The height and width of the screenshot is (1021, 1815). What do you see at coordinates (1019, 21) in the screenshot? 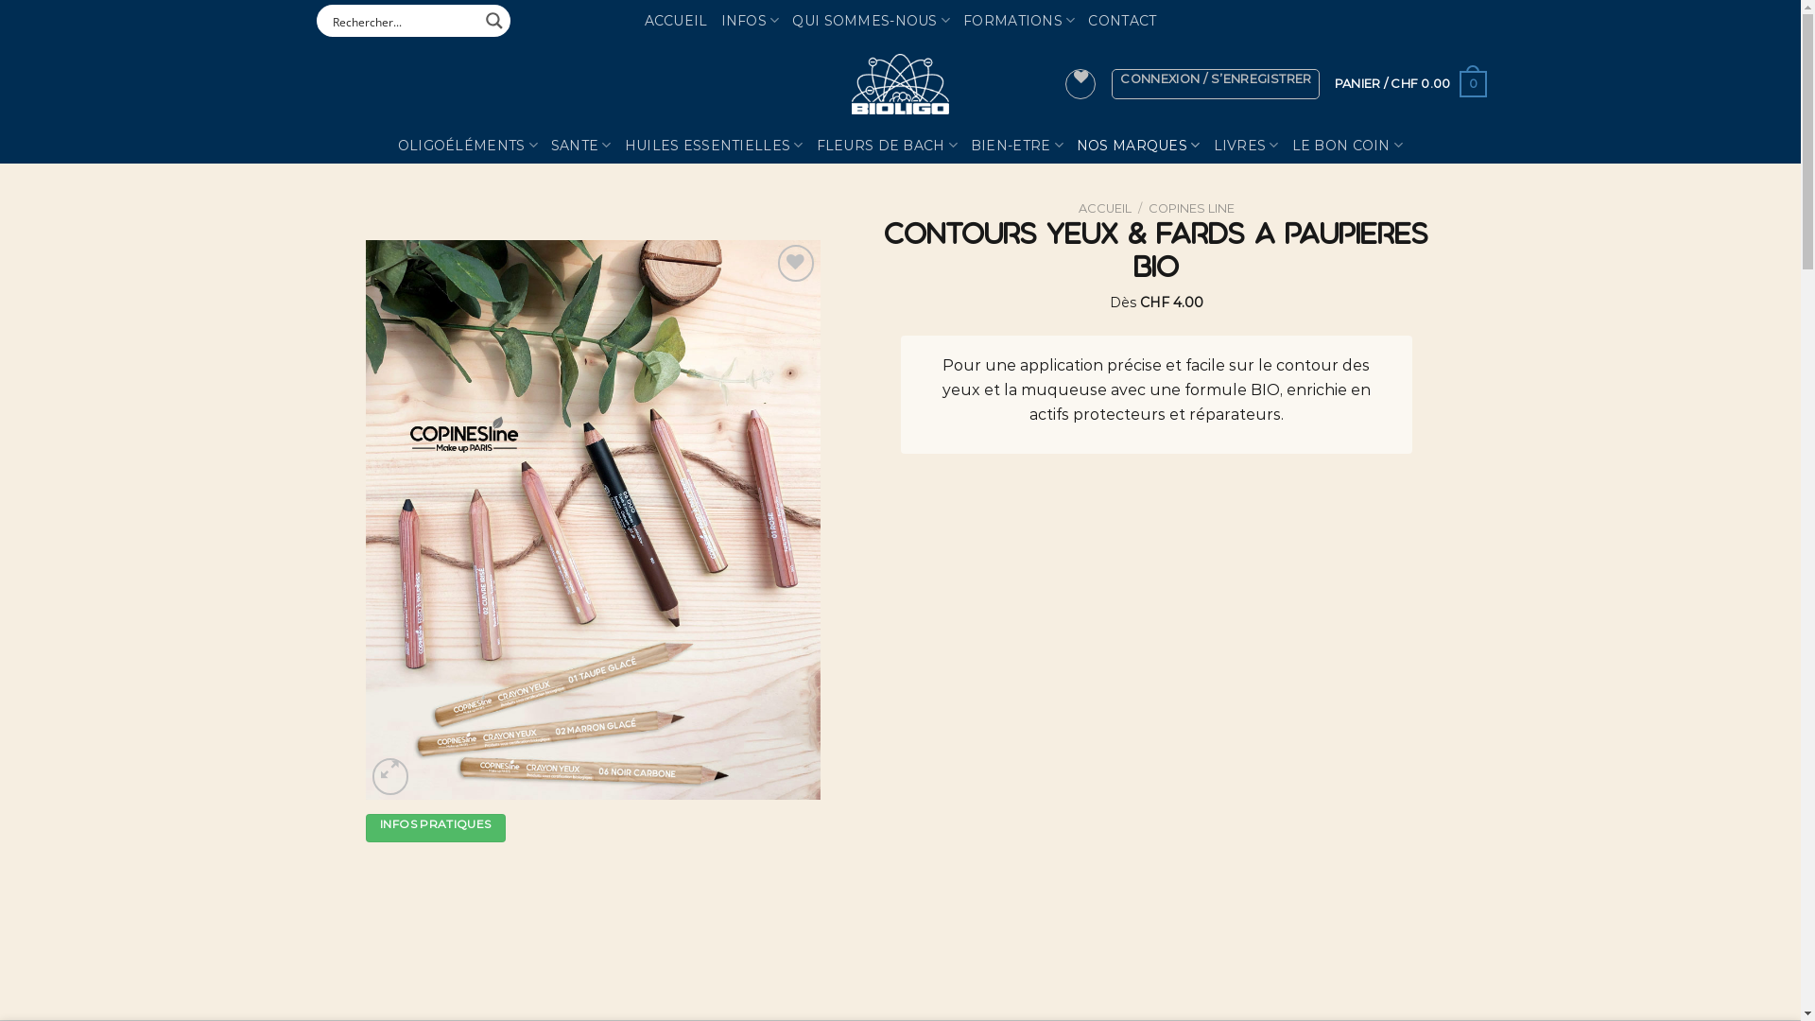
I see `FORMATIONS` at bounding box center [1019, 21].